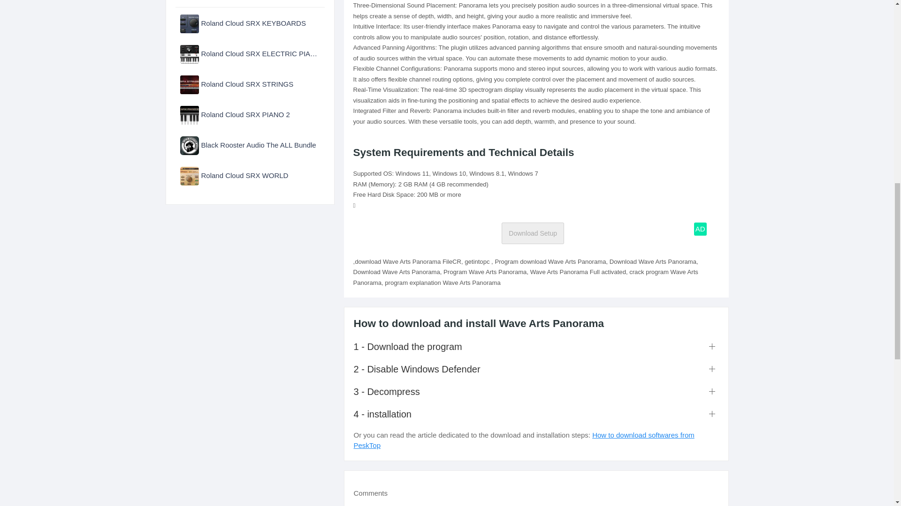 This screenshot has height=506, width=901. I want to click on How to download softwares from PeskTop, so click(524, 440).